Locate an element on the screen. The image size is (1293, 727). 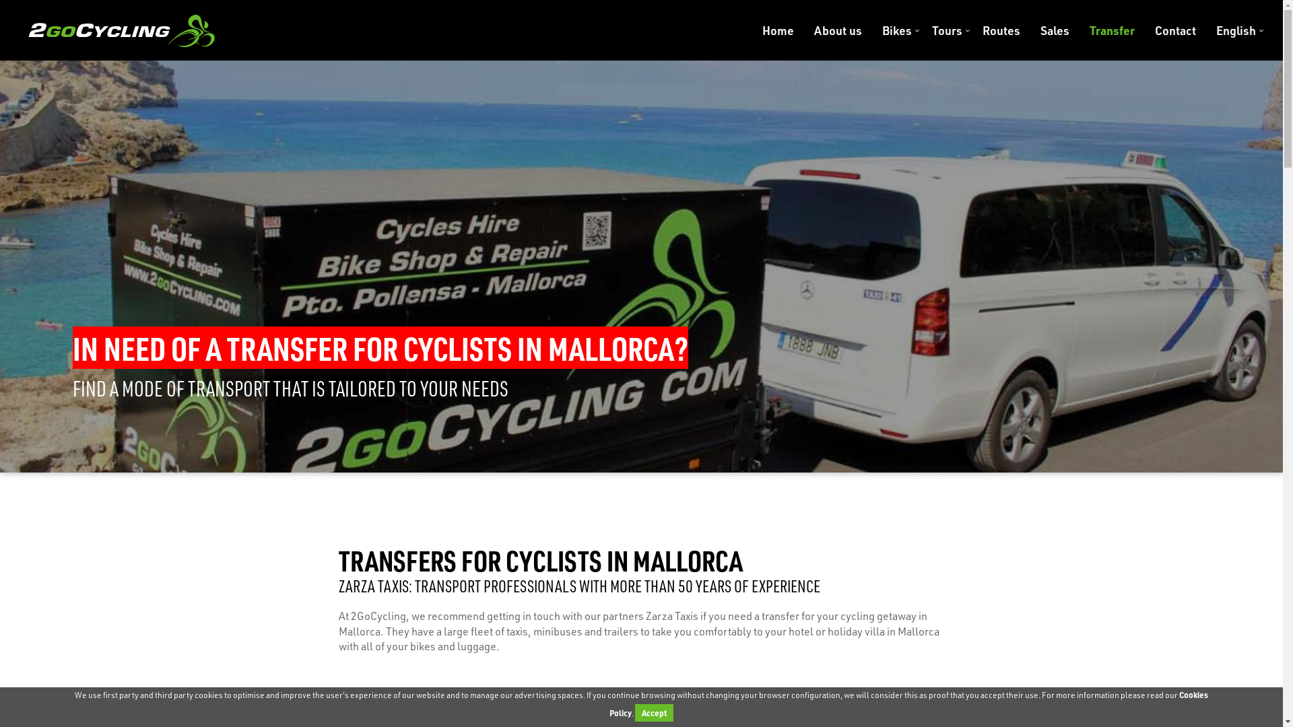
Home is located at coordinates (121, 30).